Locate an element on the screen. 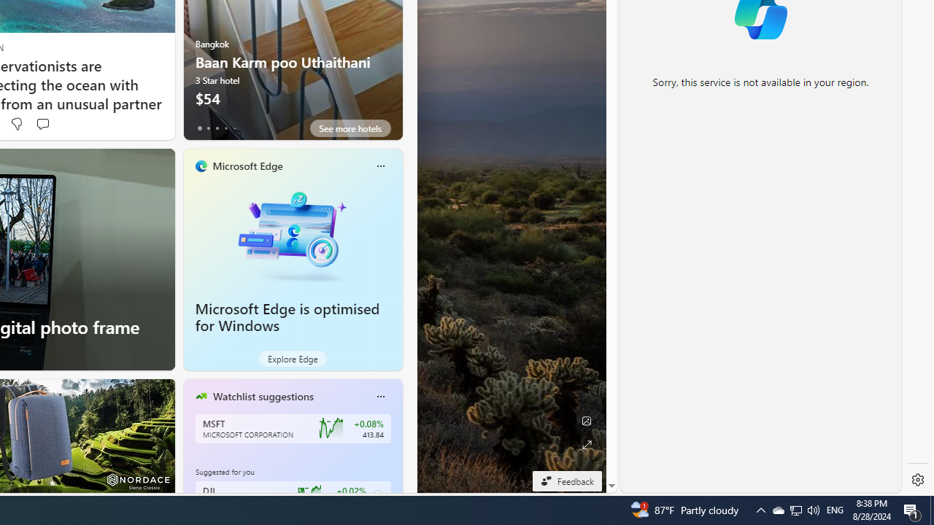 The width and height of the screenshot is (934, 525). Microsoft Edge is optimised for Windows is located at coordinates (287, 317).